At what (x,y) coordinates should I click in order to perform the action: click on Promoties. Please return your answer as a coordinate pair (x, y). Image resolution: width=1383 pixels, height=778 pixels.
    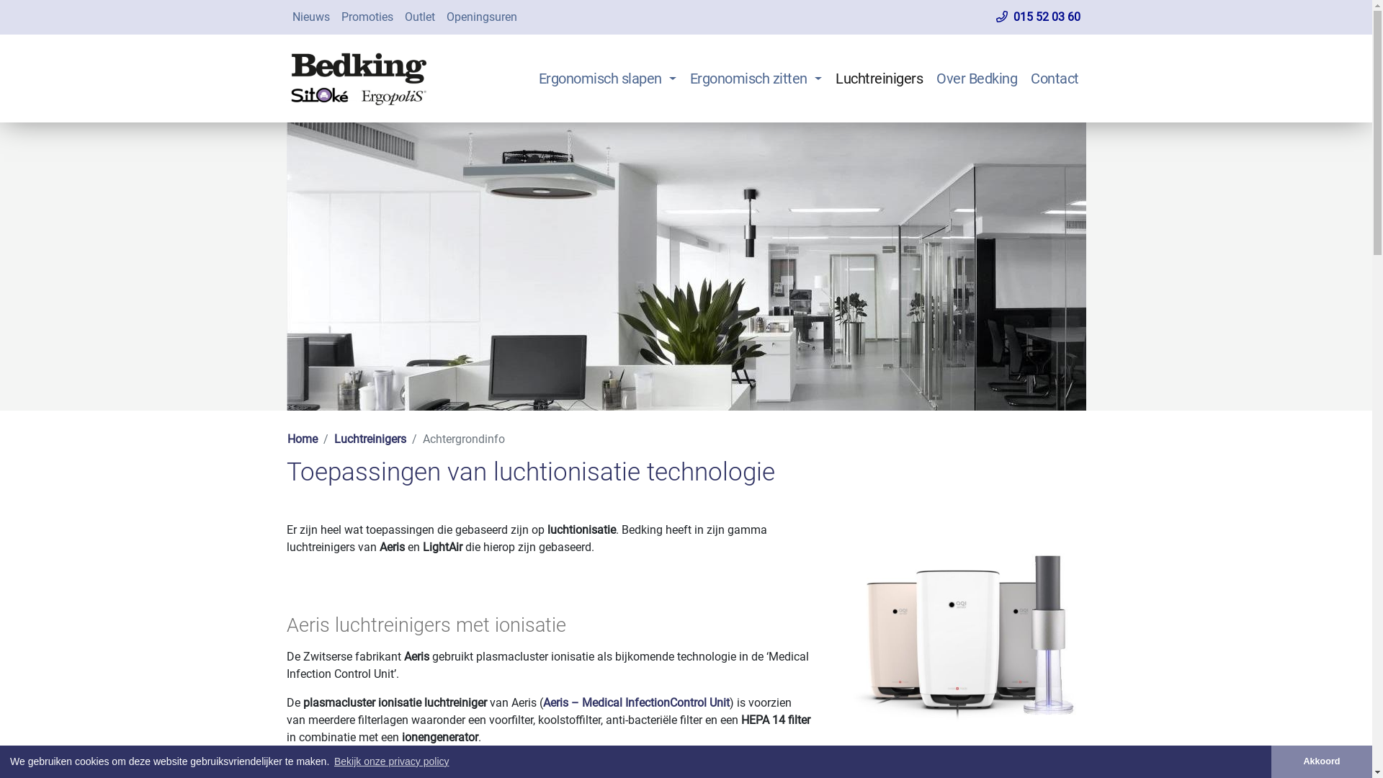
    Looking at the image, I should click on (367, 17).